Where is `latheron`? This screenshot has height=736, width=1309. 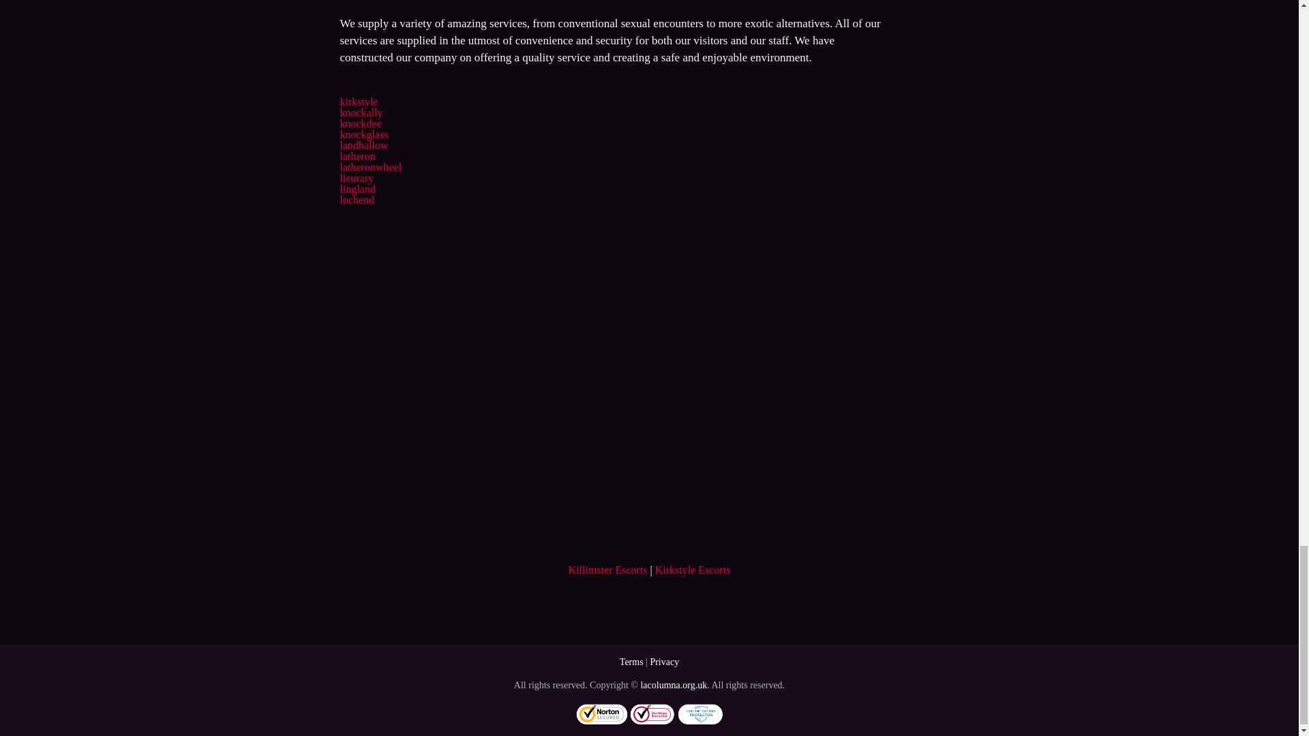 latheron is located at coordinates (357, 156).